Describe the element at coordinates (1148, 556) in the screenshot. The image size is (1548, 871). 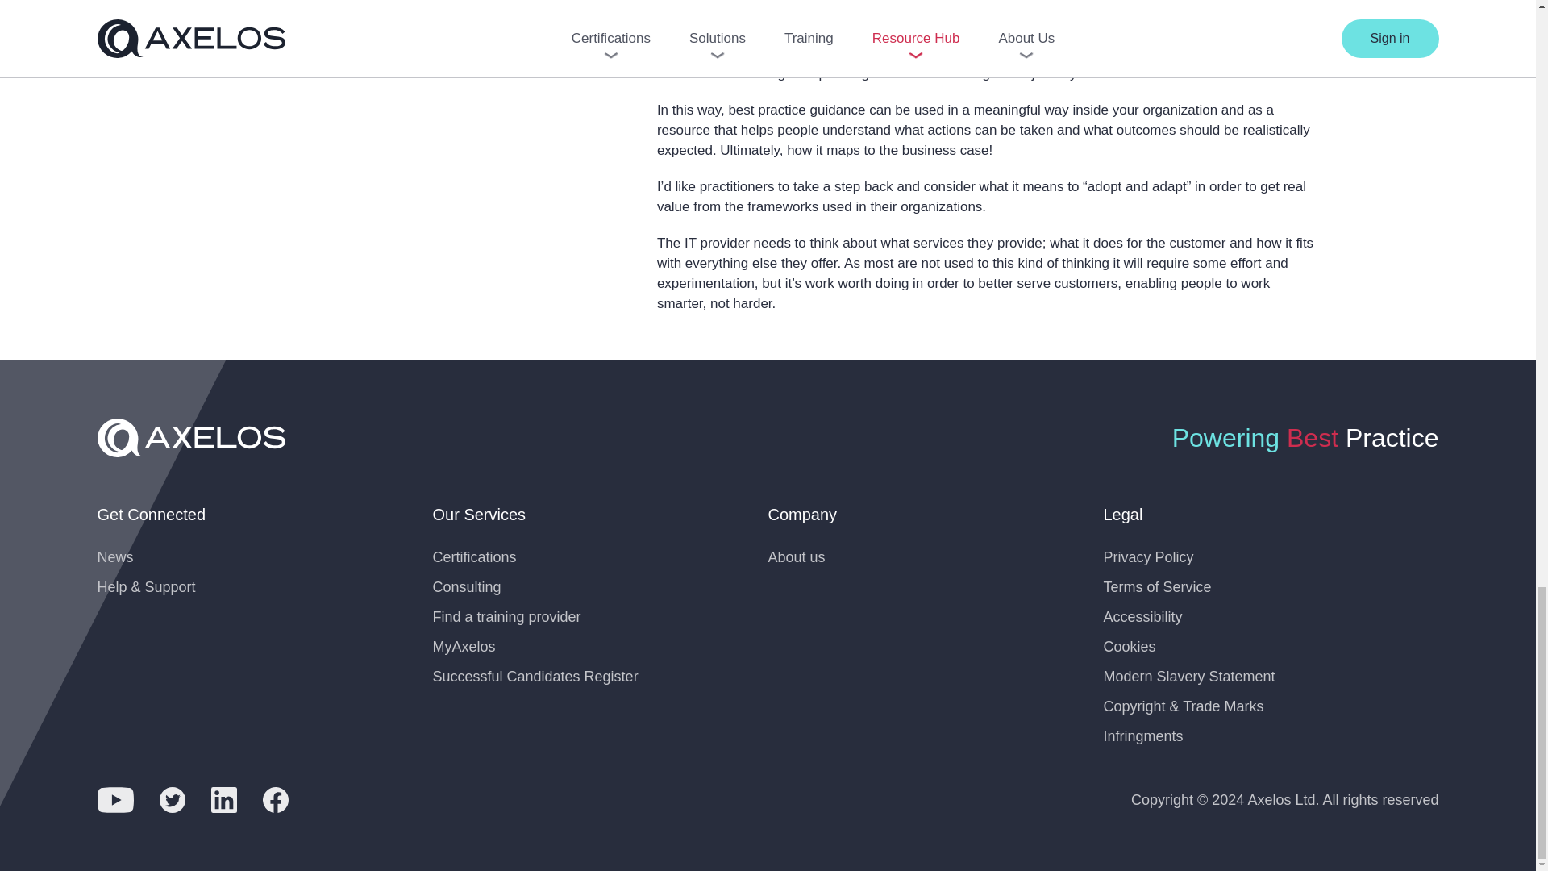
I see `Privacy Policy` at that location.